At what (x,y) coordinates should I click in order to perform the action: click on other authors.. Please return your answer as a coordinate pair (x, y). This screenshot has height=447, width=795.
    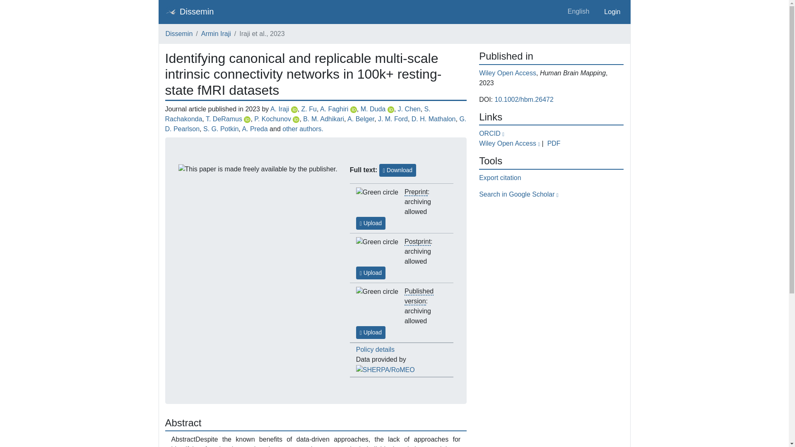
    Looking at the image, I should click on (303, 129).